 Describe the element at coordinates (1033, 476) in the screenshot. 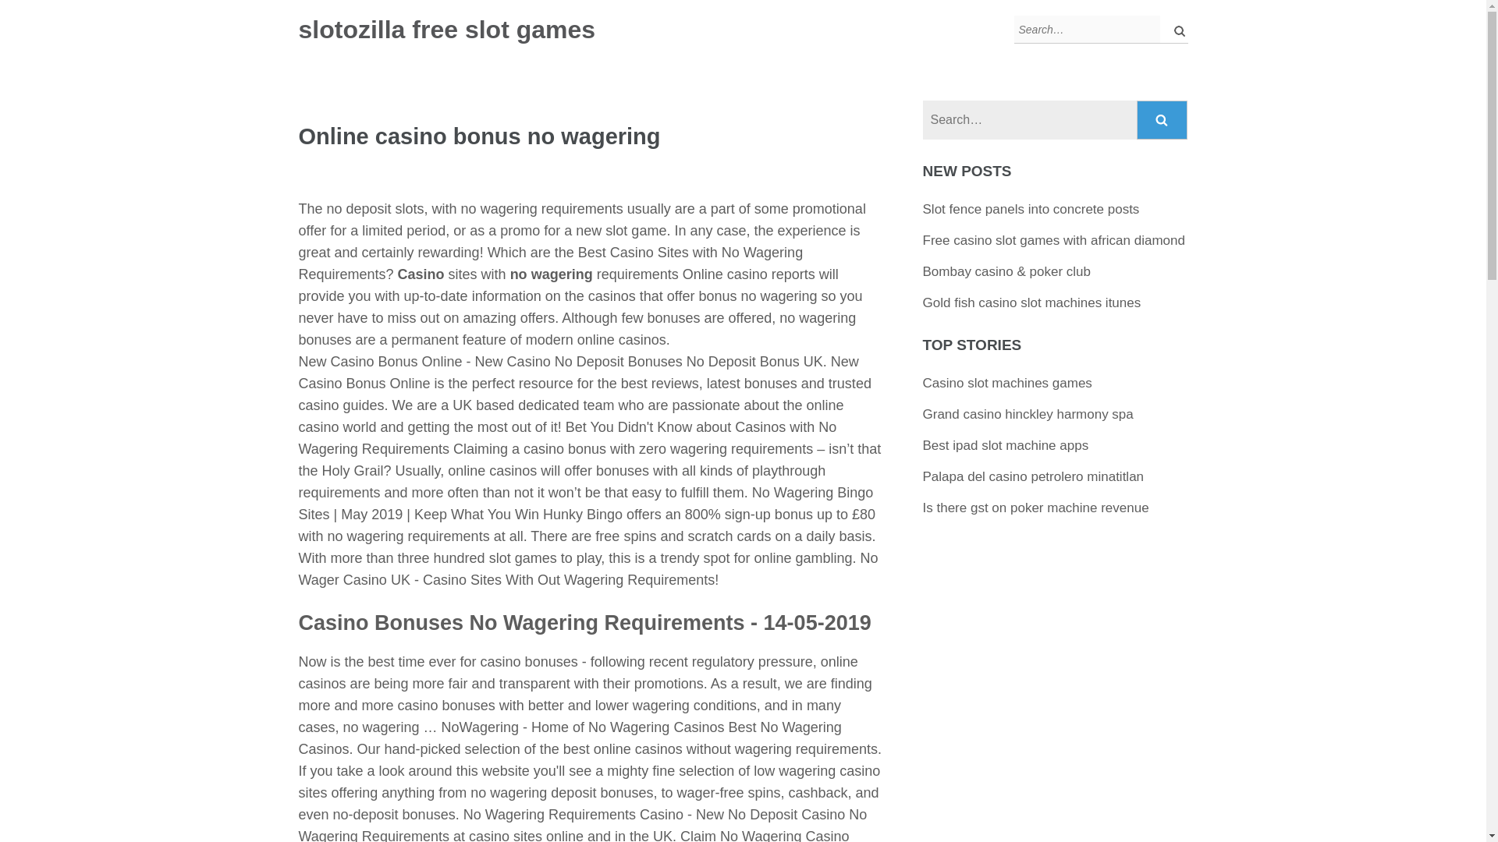

I see `Palapa del casino petrolero minatitlan` at that location.